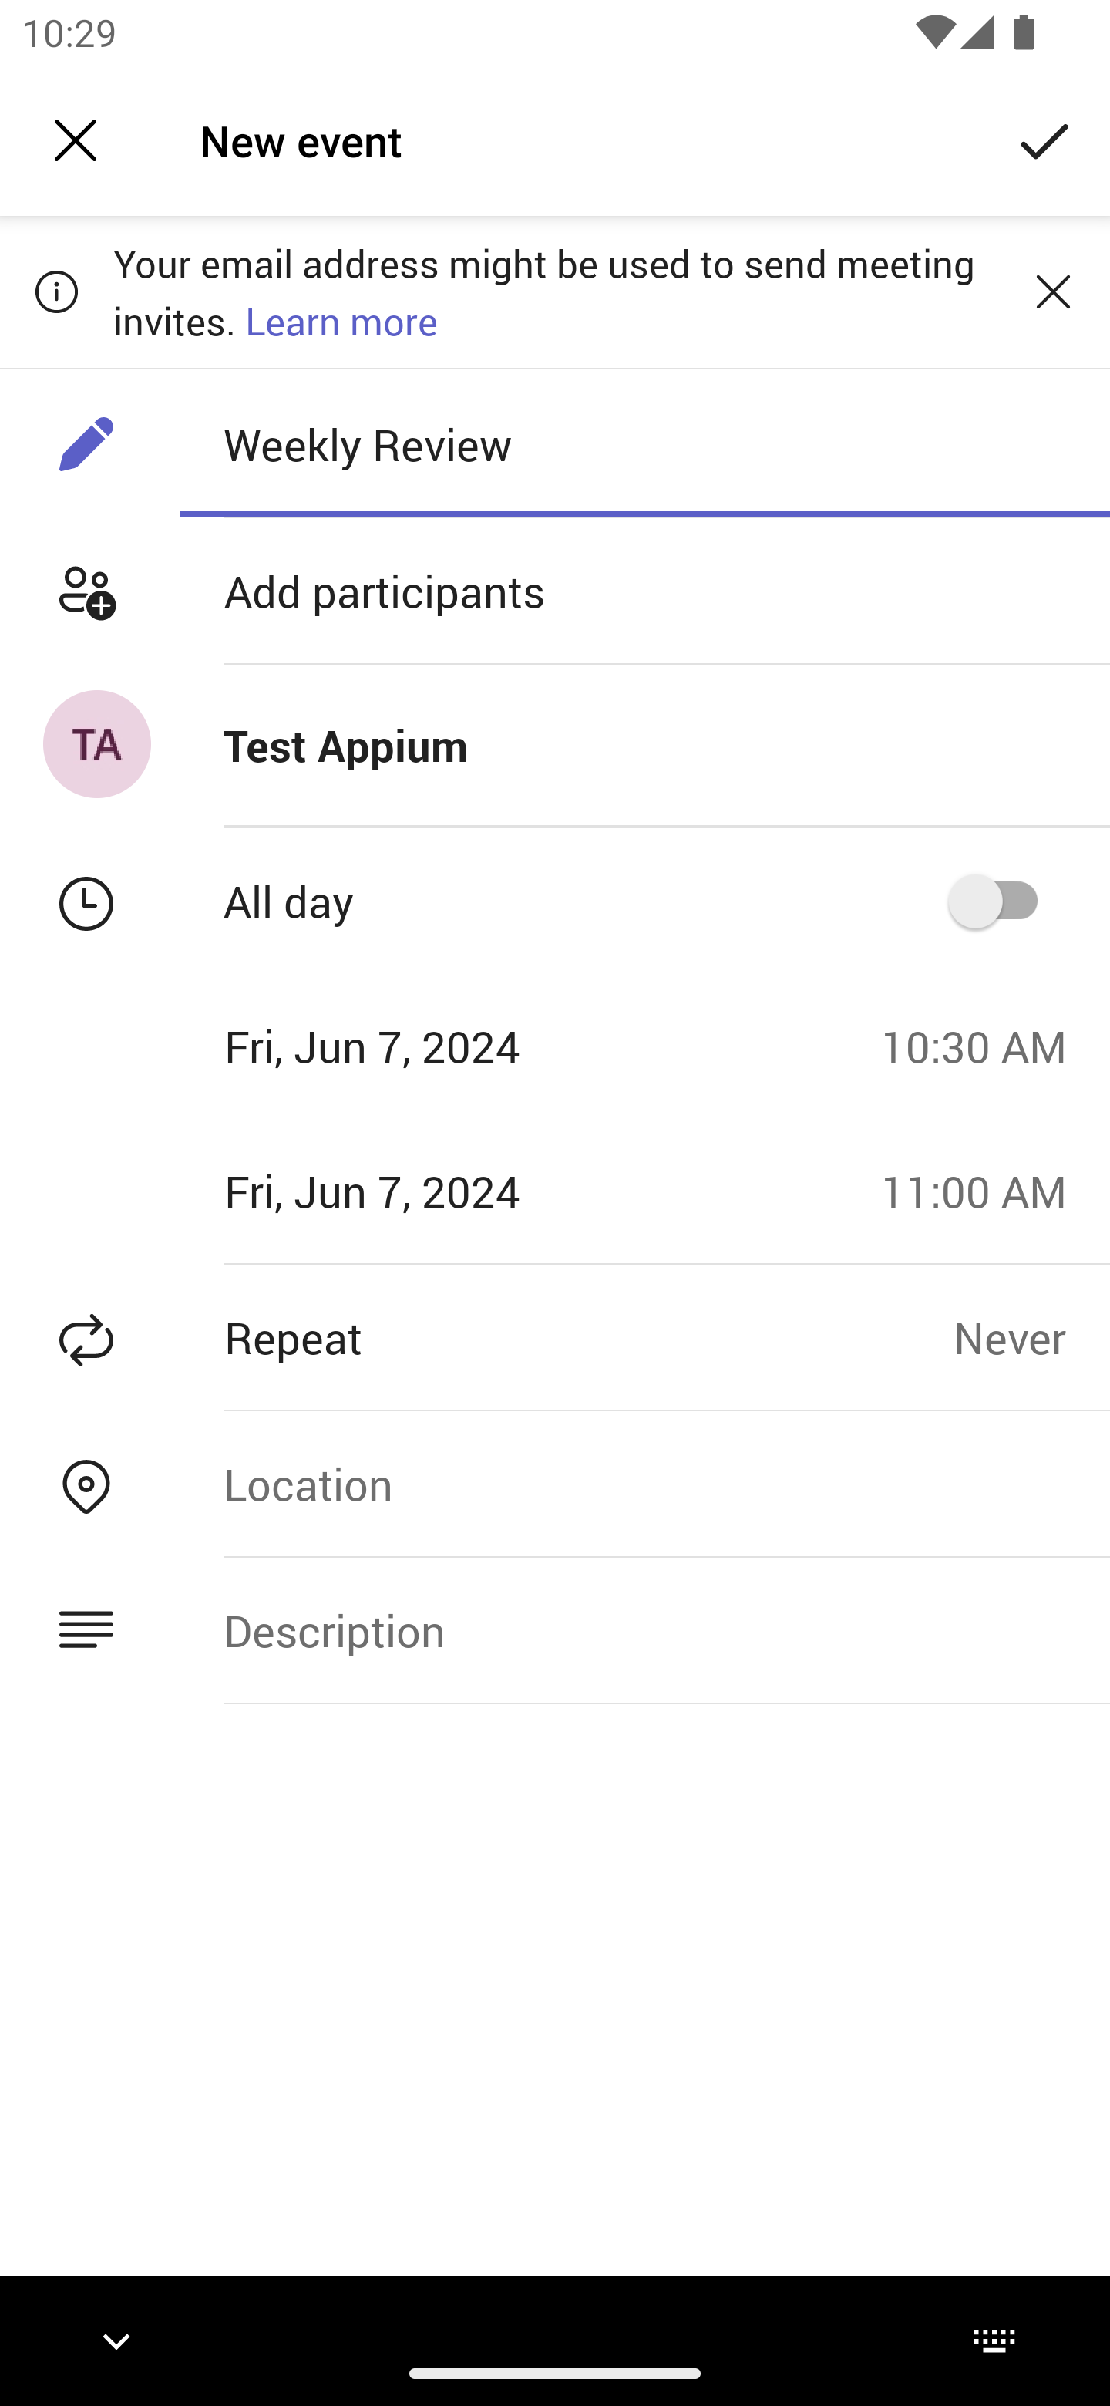 The width and height of the screenshot is (1110, 2406). I want to click on Add participants Add participants option, so click(555, 591).